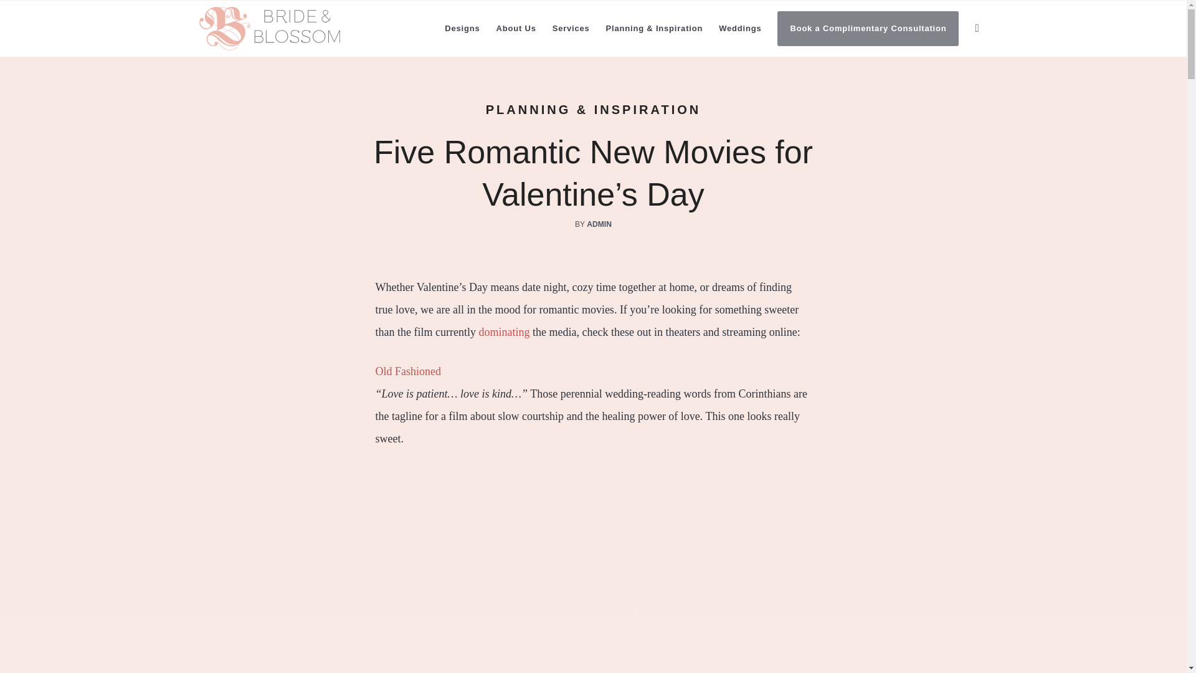 The width and height of the screenshot is (1196, 673). Describe the element at coordinates (739, 29) in the screenshot. I see `Weddings` at that location.